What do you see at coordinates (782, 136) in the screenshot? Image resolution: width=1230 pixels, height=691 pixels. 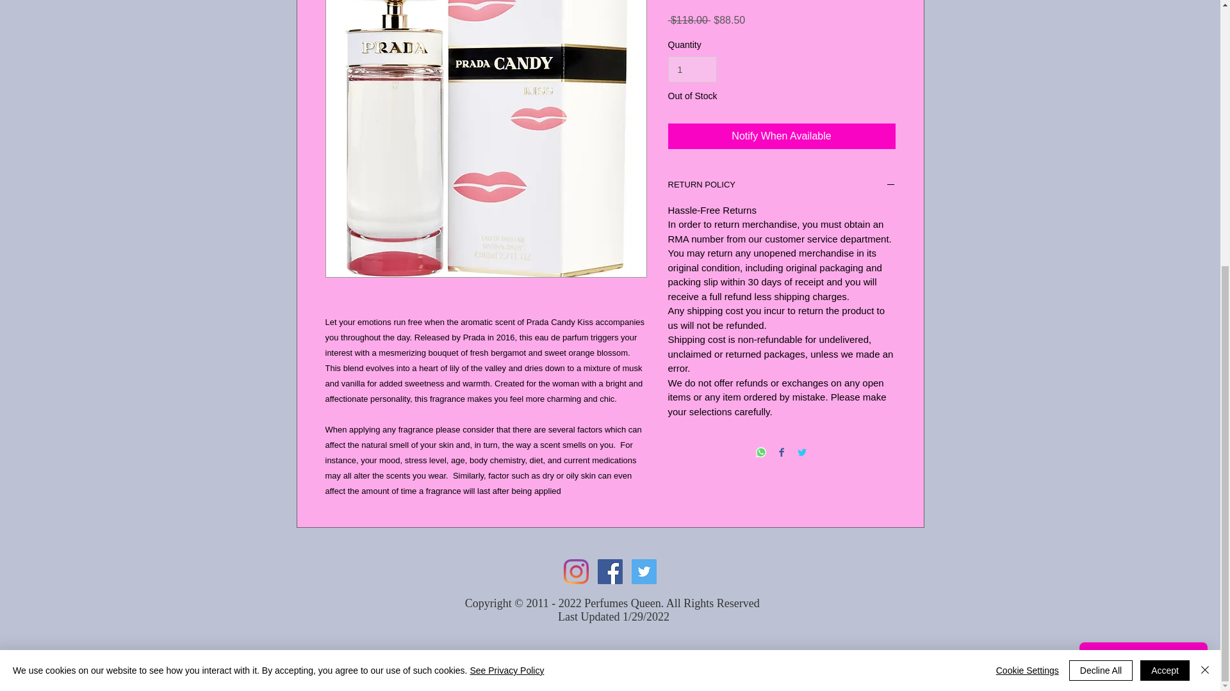 I see `Notify When Available` at bounding box center [782, 136].